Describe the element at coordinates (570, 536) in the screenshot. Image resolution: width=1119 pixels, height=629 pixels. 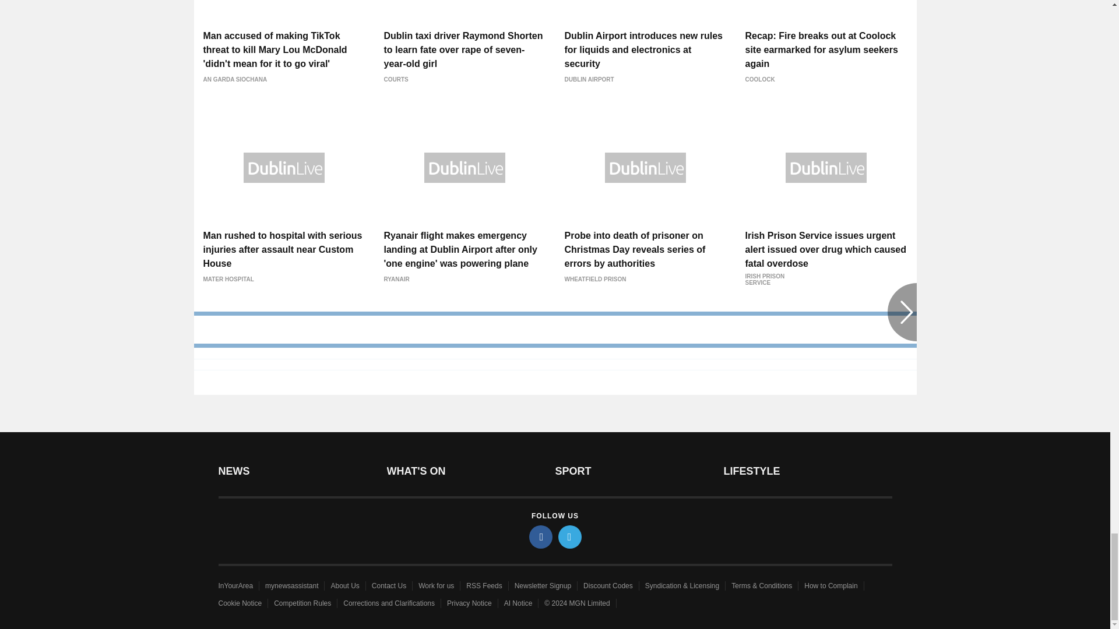
I see `twitter` at that location.